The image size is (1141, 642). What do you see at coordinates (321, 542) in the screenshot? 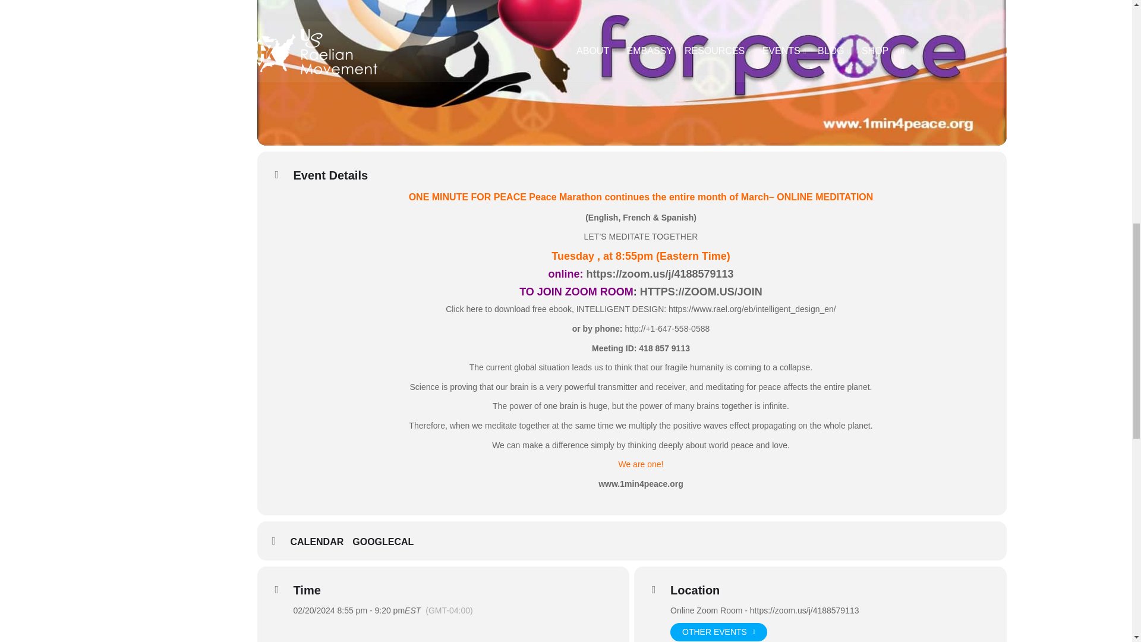
I see `Add to your calendar` at bounding box center [321, 542].